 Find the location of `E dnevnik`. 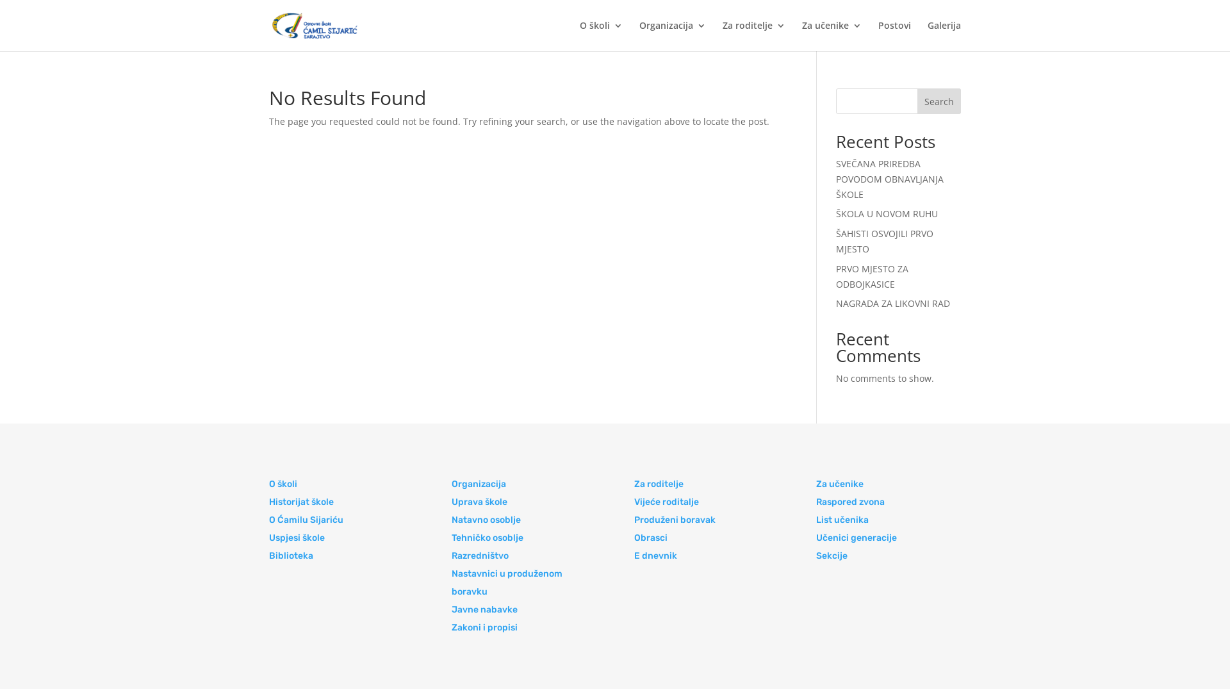

E dnevnik is located at coordinates (656, 556).